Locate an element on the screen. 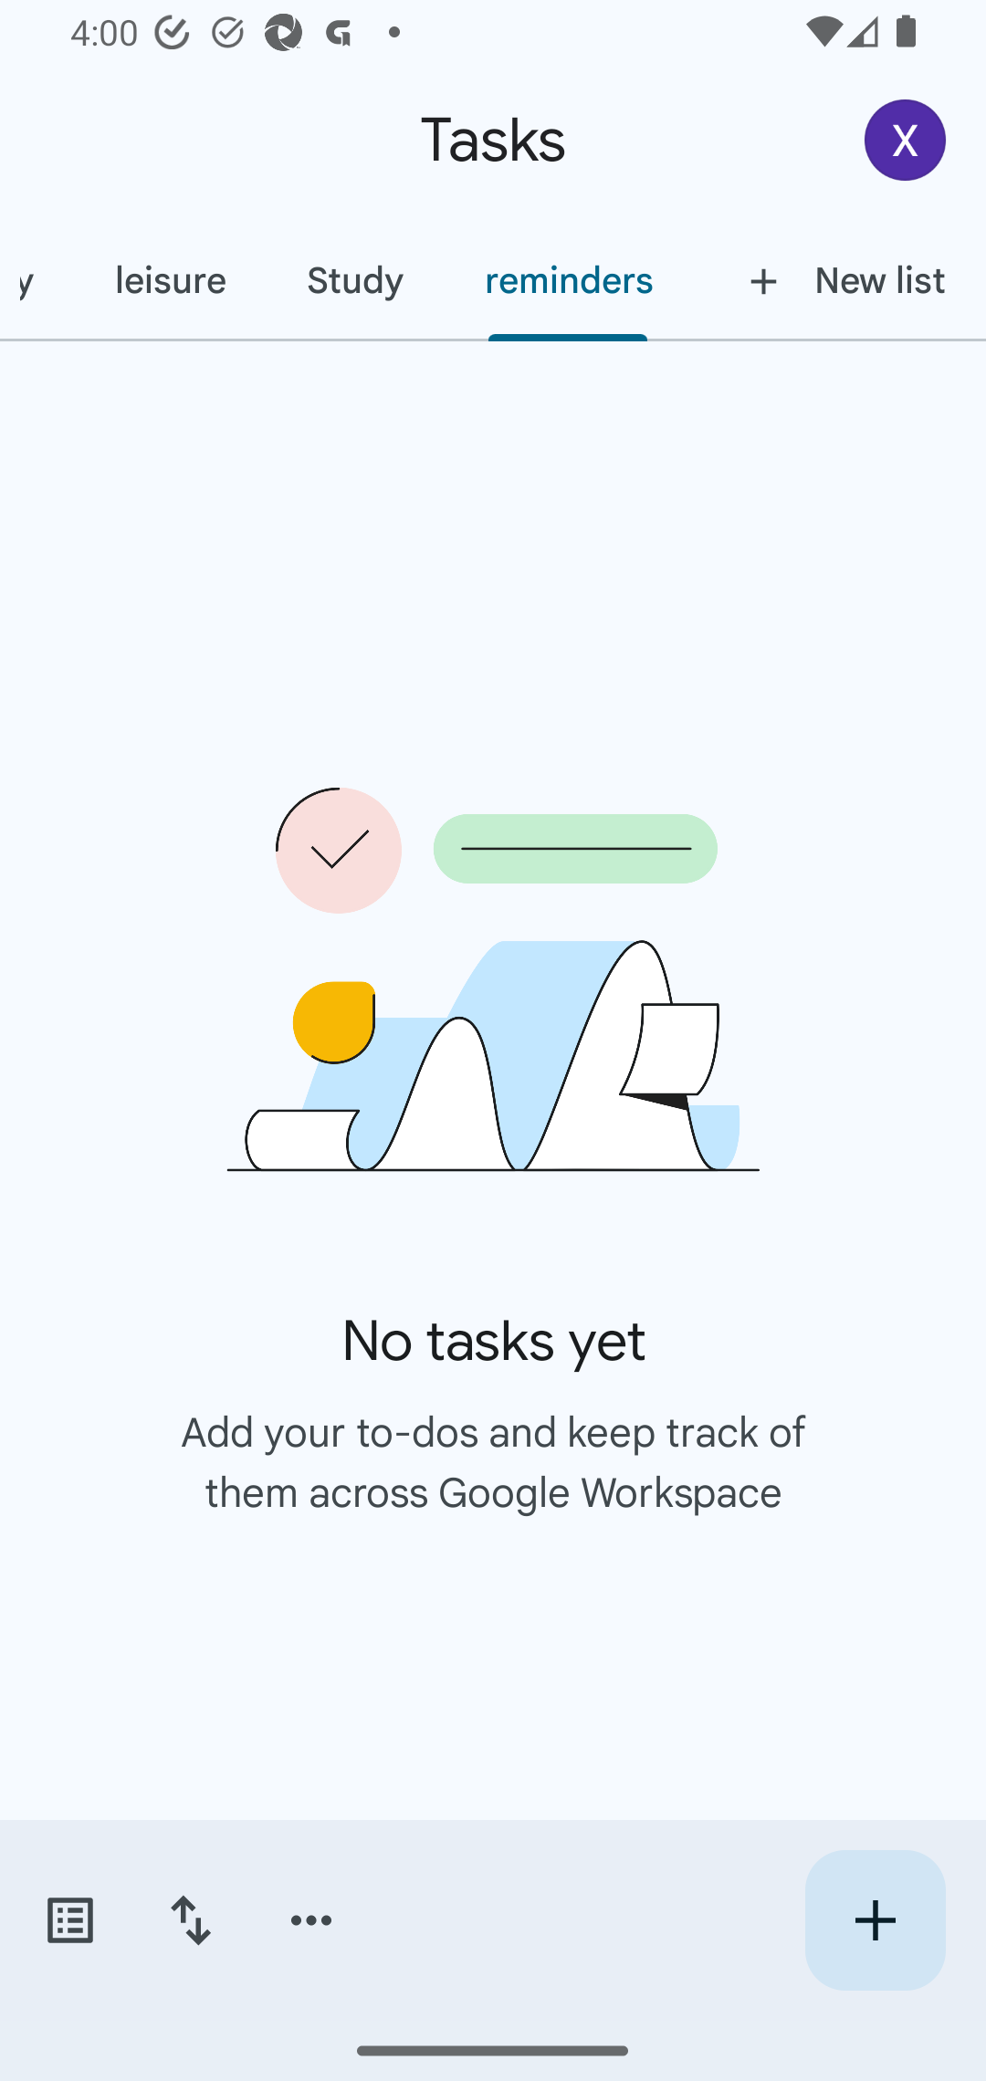 The image size is (986, 2081). New list is located at coordinates (840, 280).